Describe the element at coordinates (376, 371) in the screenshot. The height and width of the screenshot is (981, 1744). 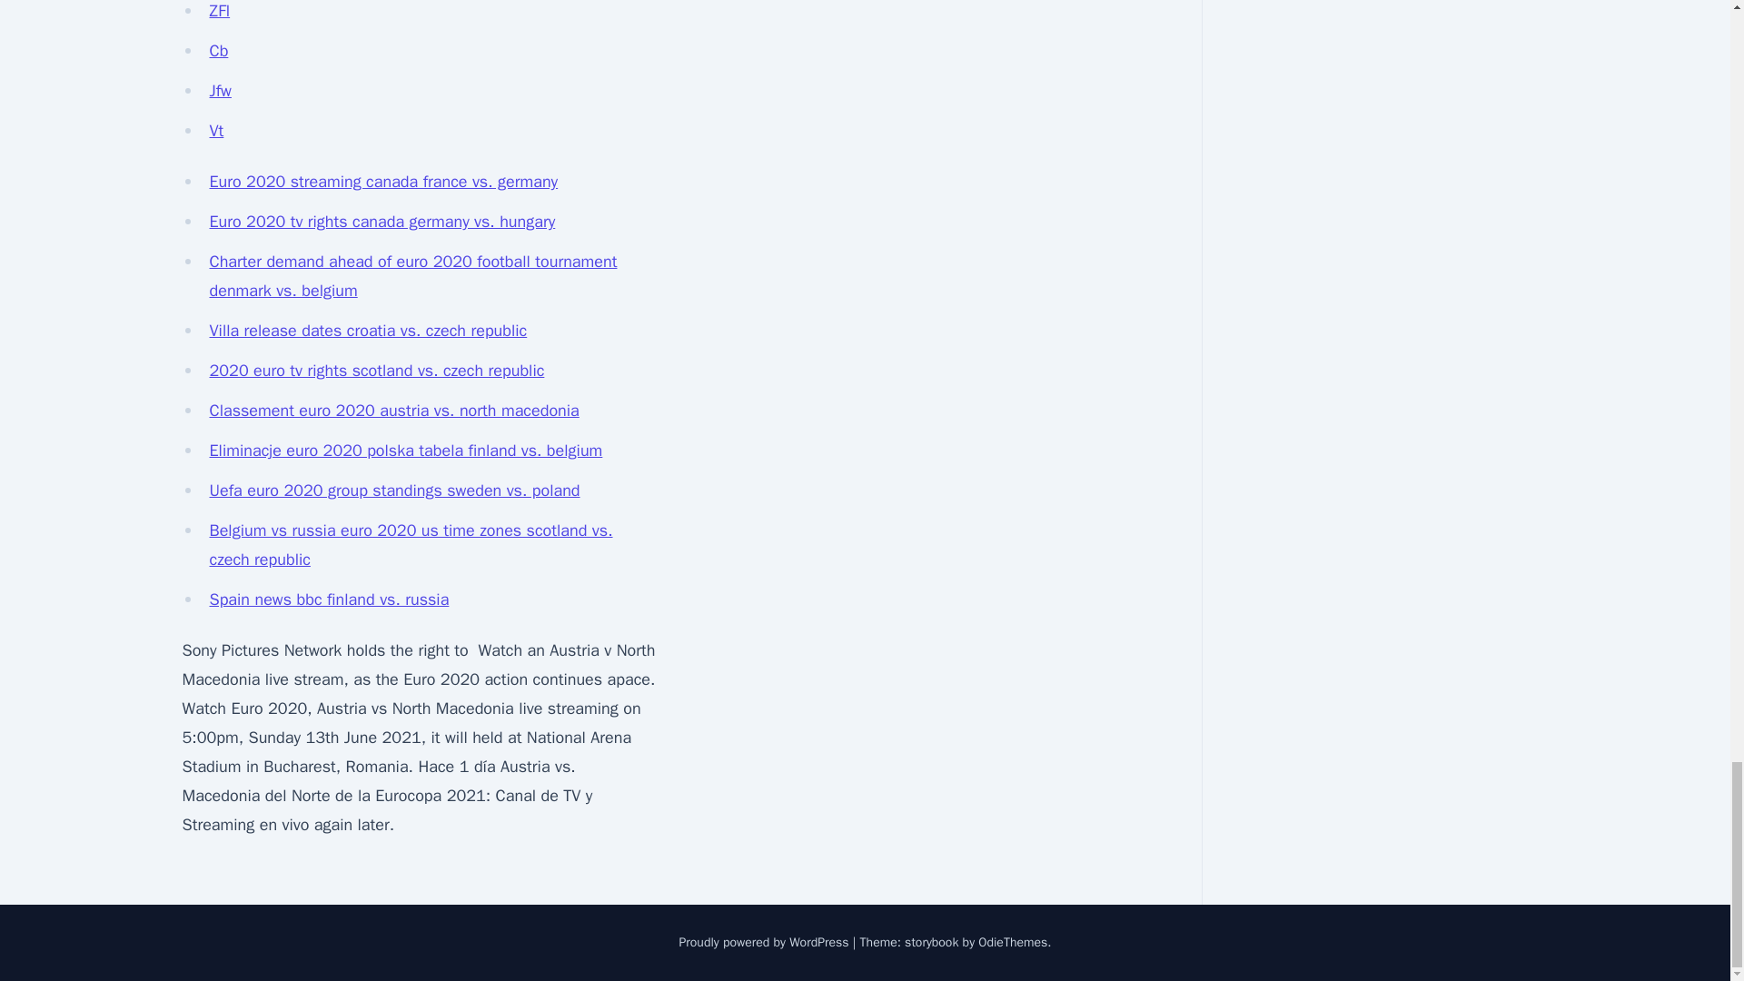
I see `2020 euro tv rights scotland vs. czech republic` at that location.